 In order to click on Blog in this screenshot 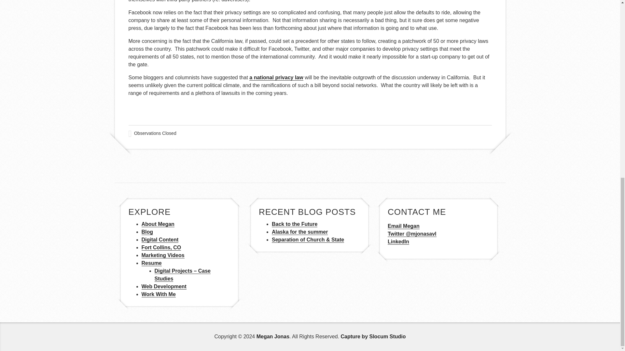, I will do `click(147, 232)`.